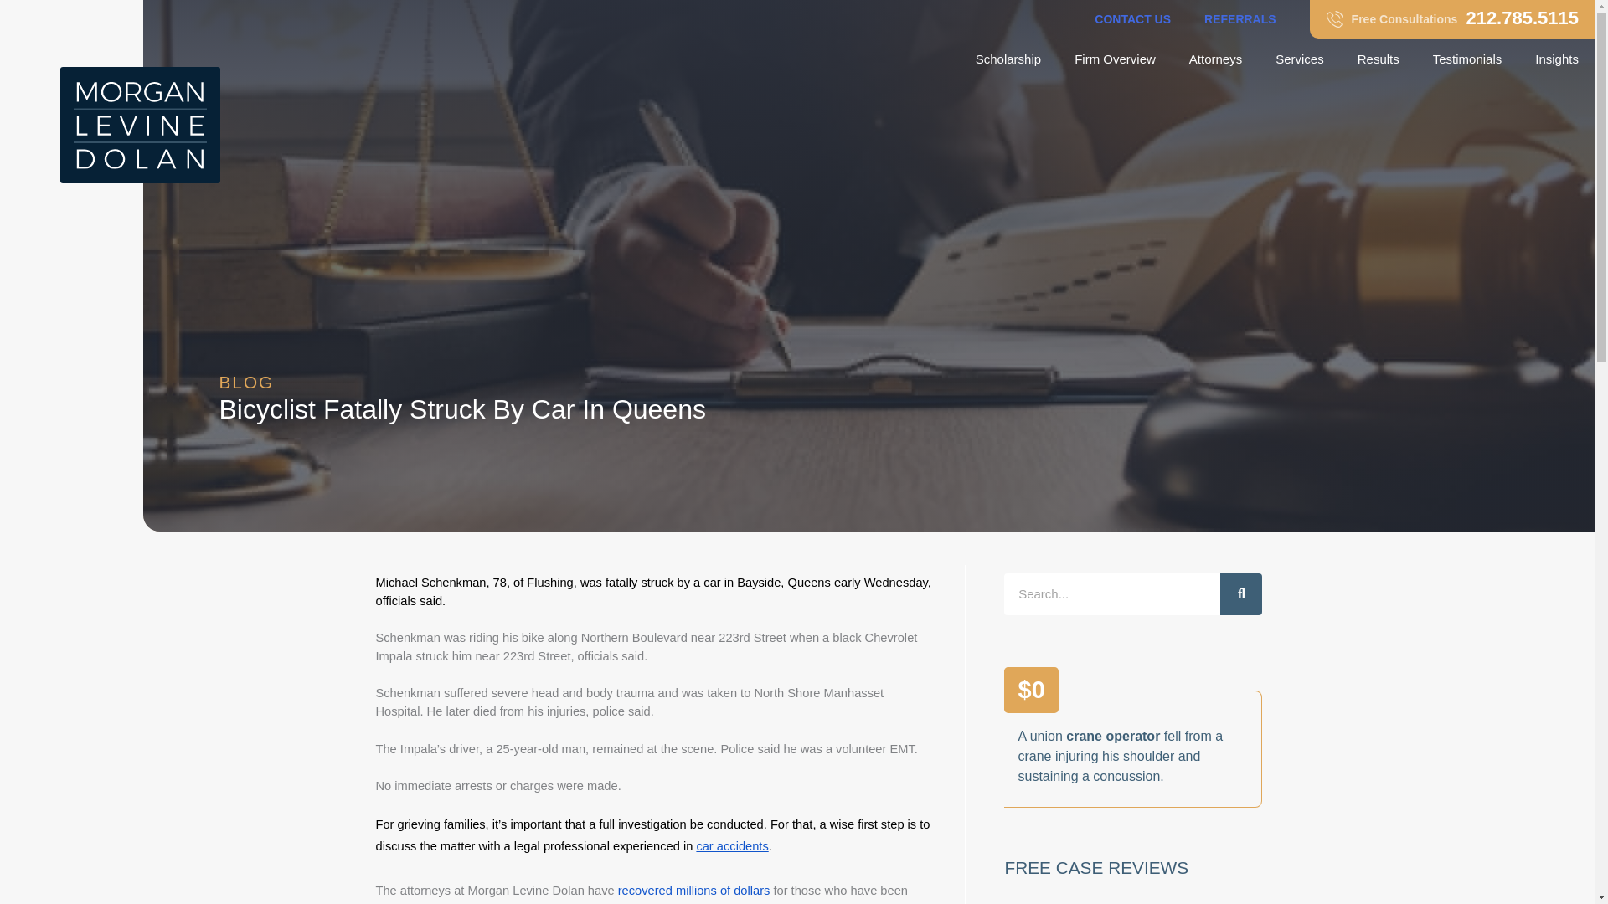 The width and height of the screenshot is (1608, 904). What do you see at coordinates (1215, 59) in the screenshot?
I see `CONTACT US` at bounding box center [1215, 59].